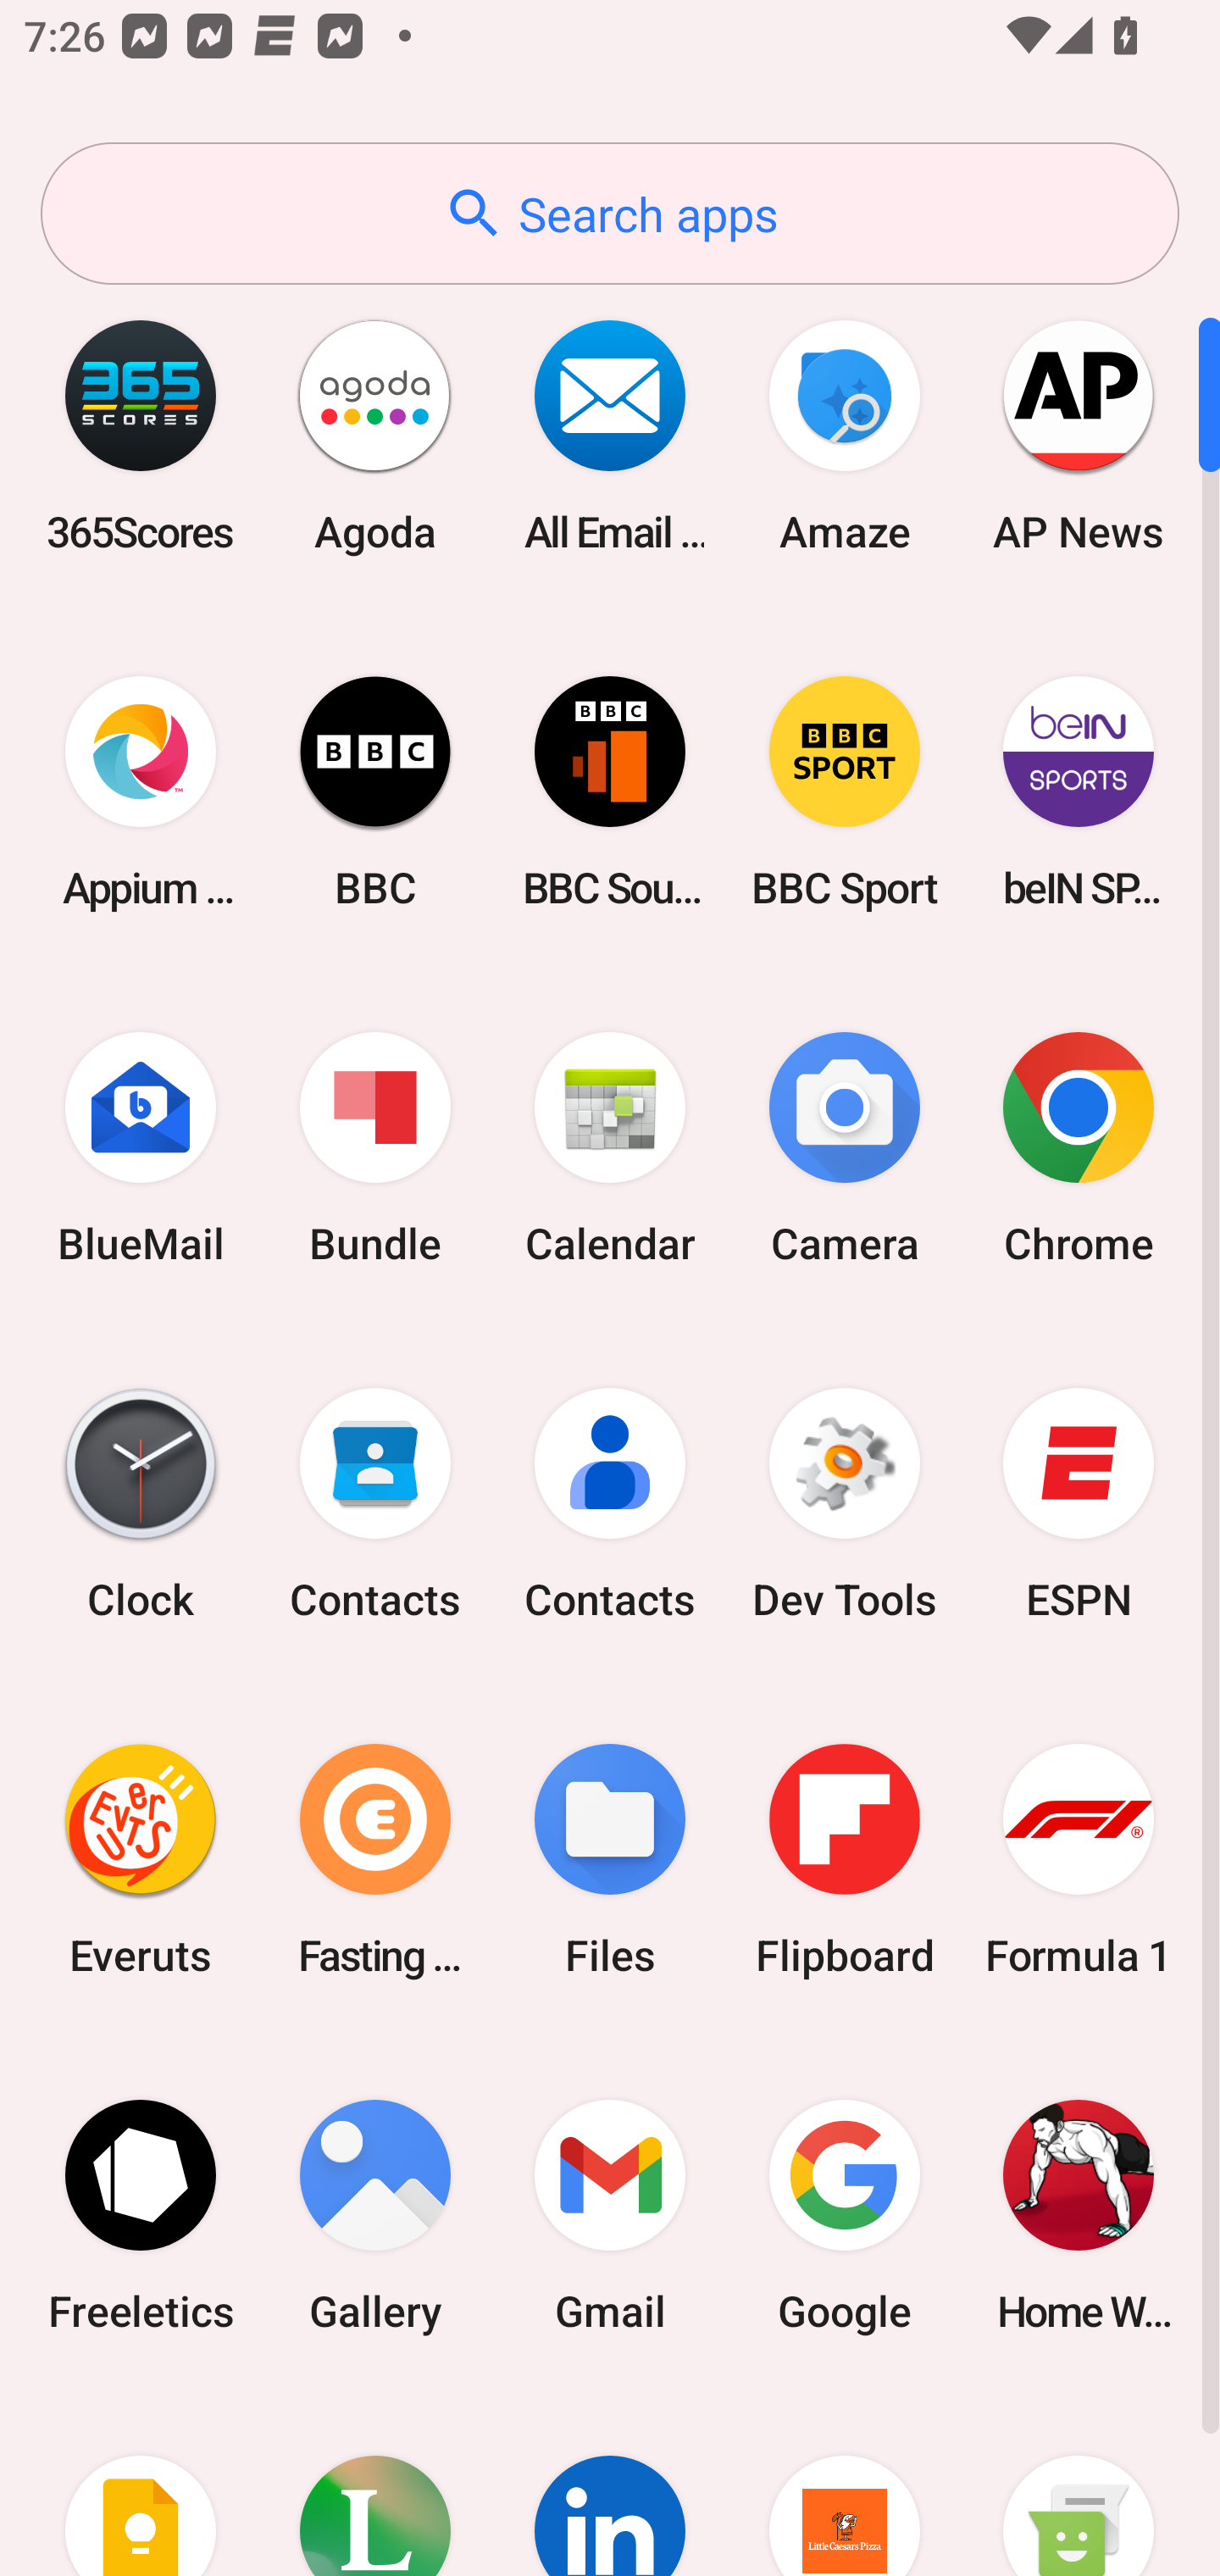 This screenshot has width=1220, height=2576. Describe the element at coordinates (844, 791) in the screenshot. I see `BBC Sport` at that location.